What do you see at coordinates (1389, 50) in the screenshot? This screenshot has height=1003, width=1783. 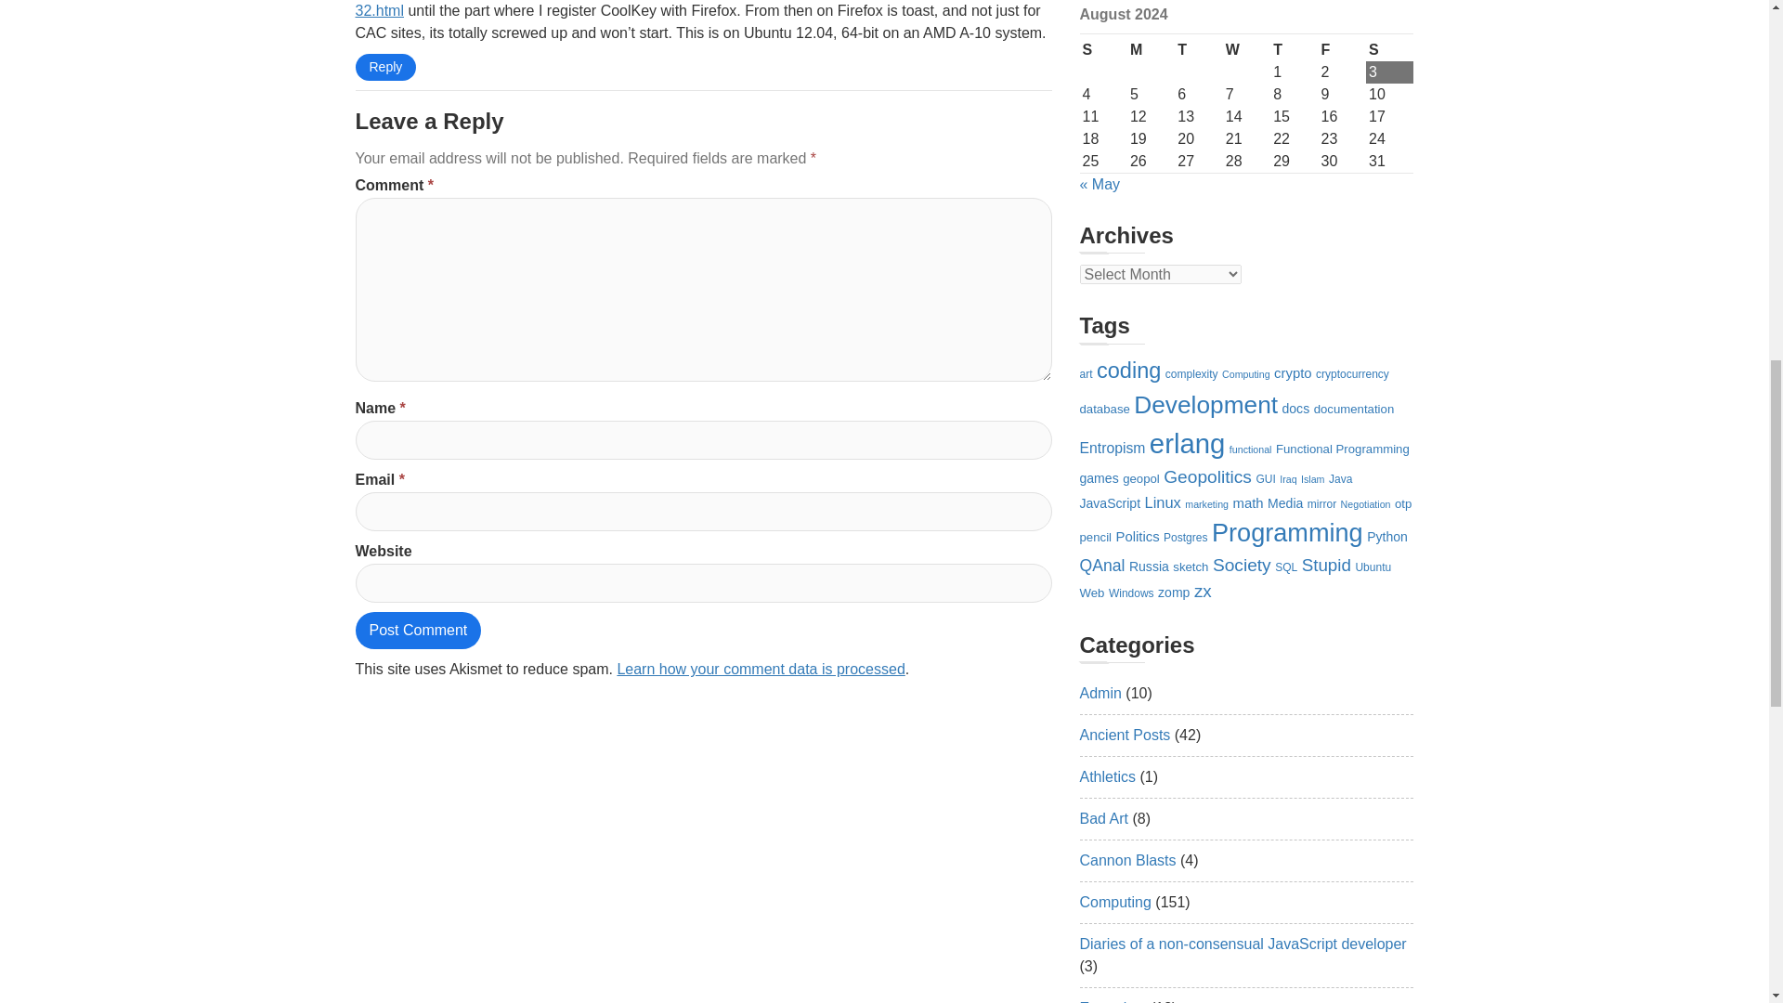 I see `Saturday` at bounding box center [1389, 50].